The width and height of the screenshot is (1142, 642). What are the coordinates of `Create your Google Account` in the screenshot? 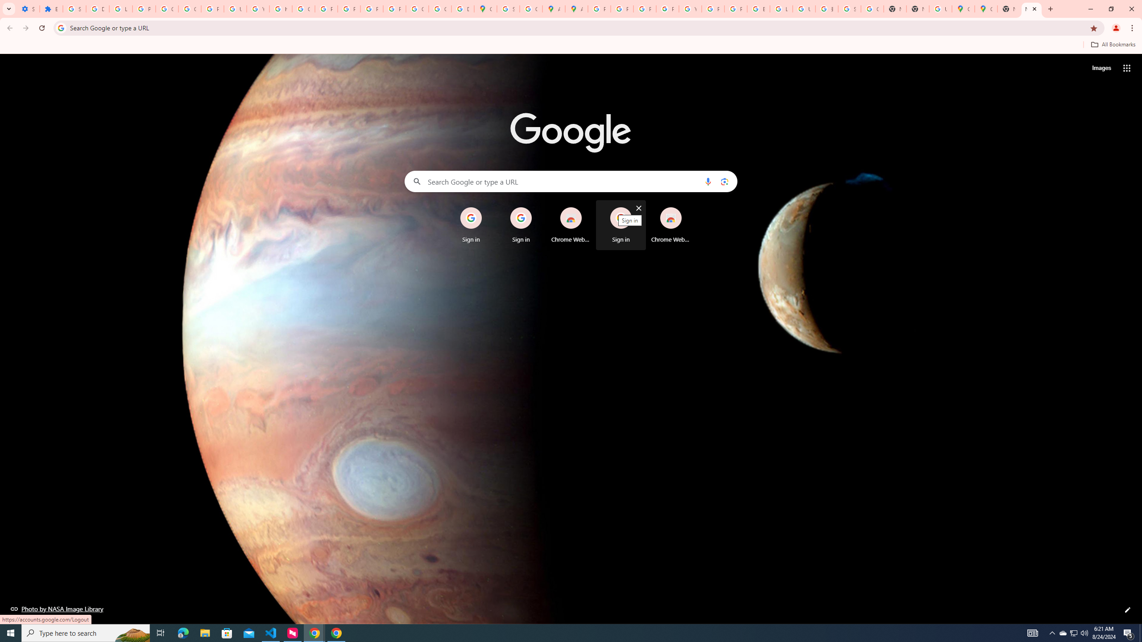 It's located at (532, 9).